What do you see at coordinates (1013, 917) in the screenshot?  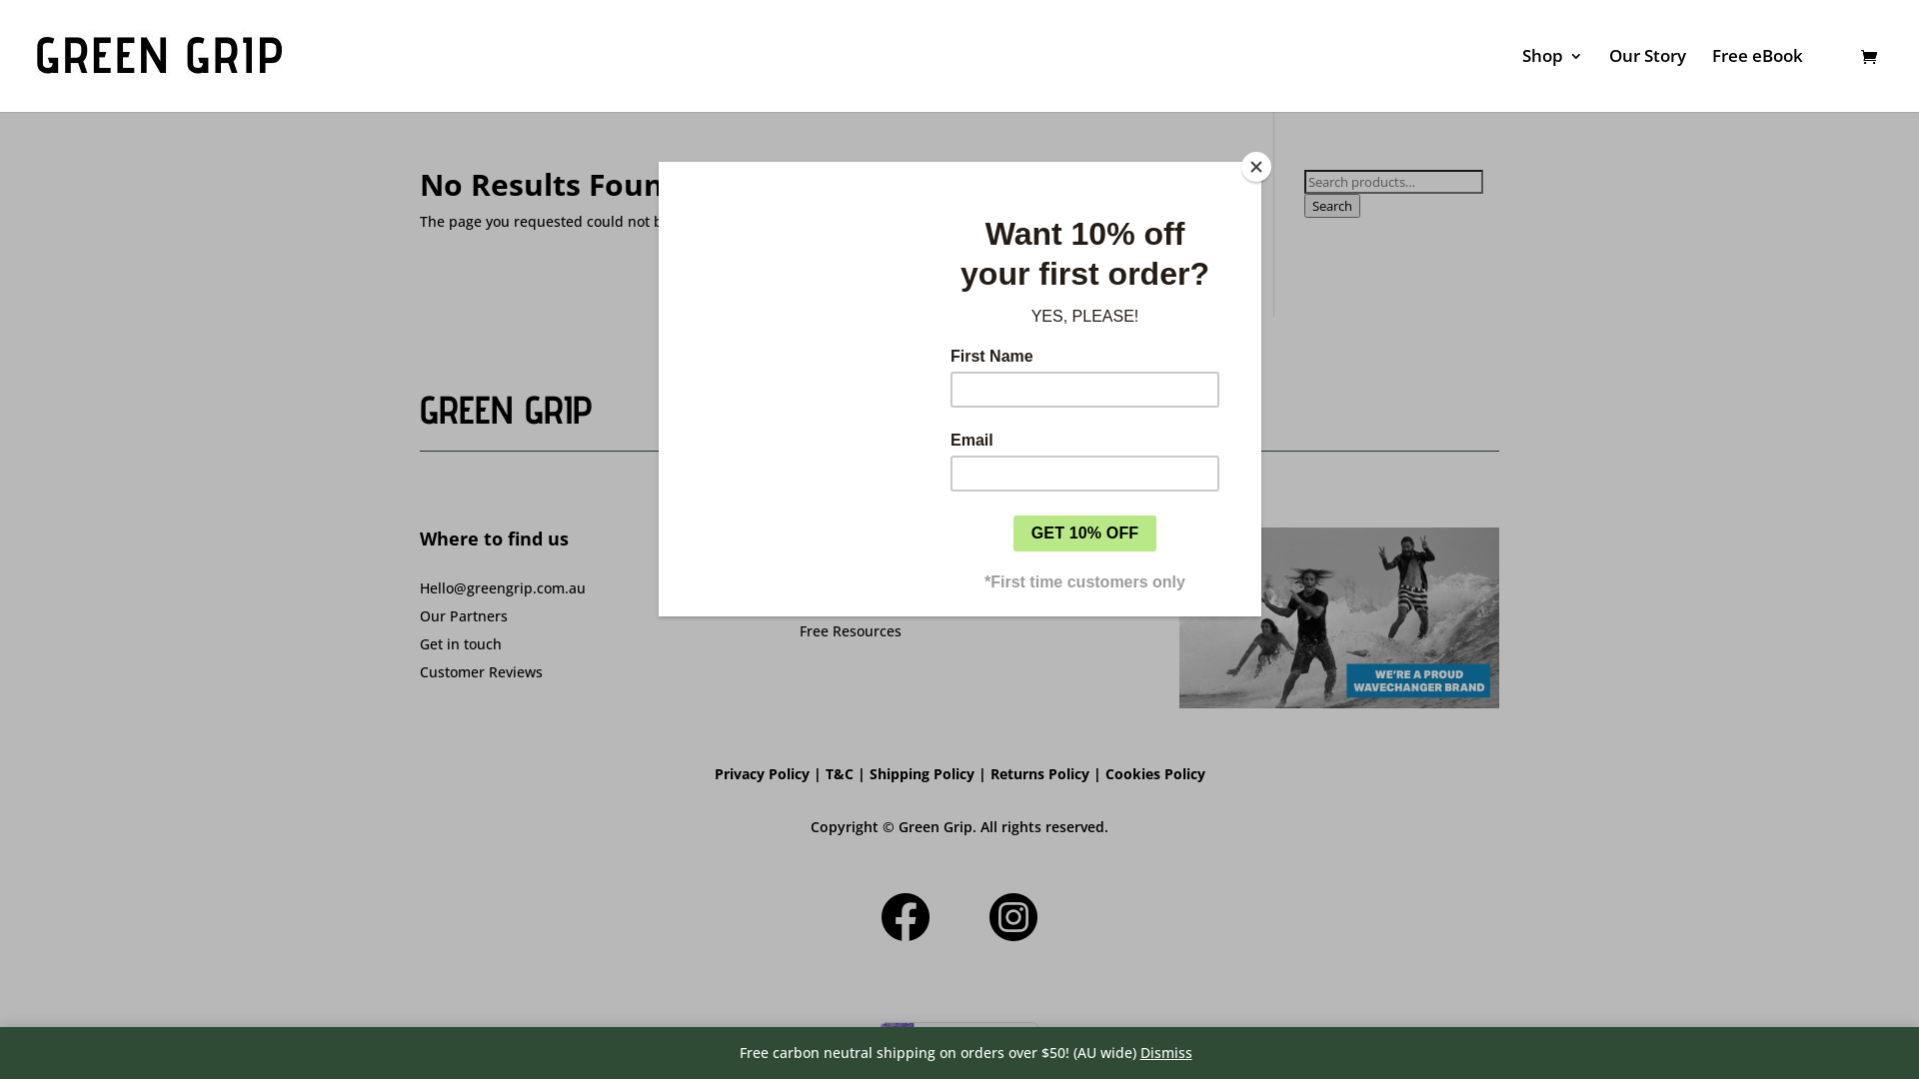 I see `Instagram` at bounding box center [1013, 917].